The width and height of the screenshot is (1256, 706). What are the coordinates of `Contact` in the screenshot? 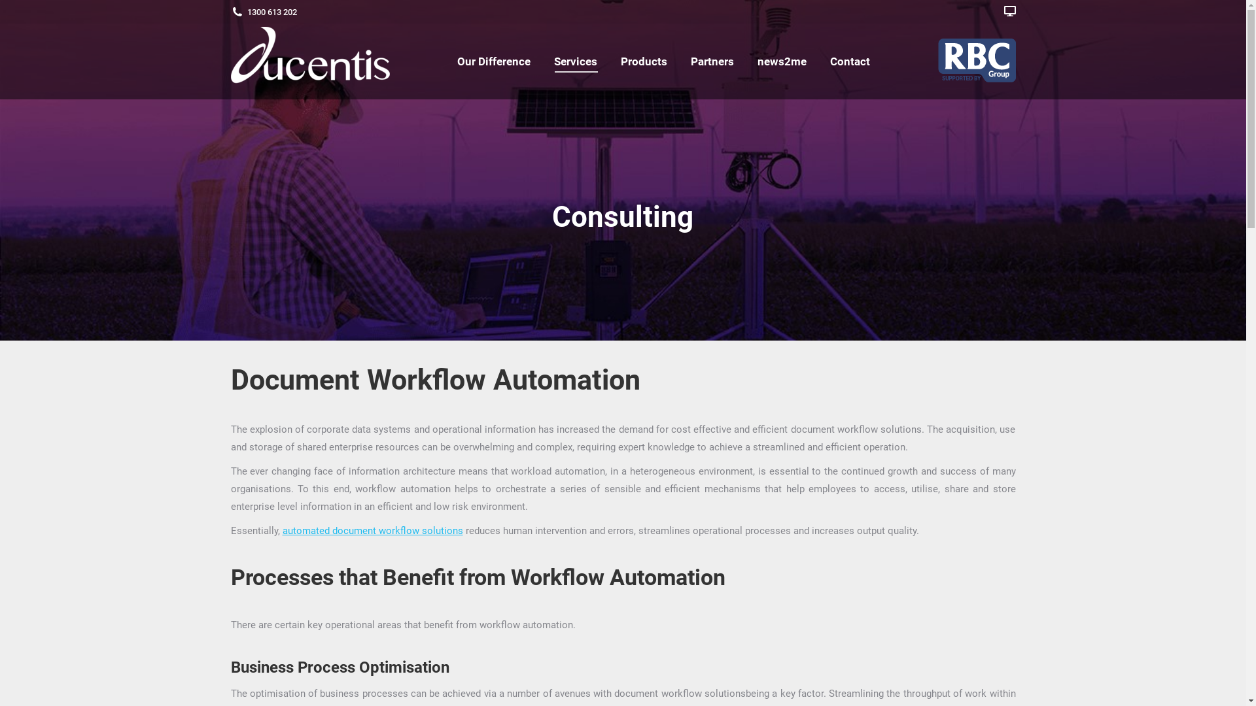 It's located at (850, 61).